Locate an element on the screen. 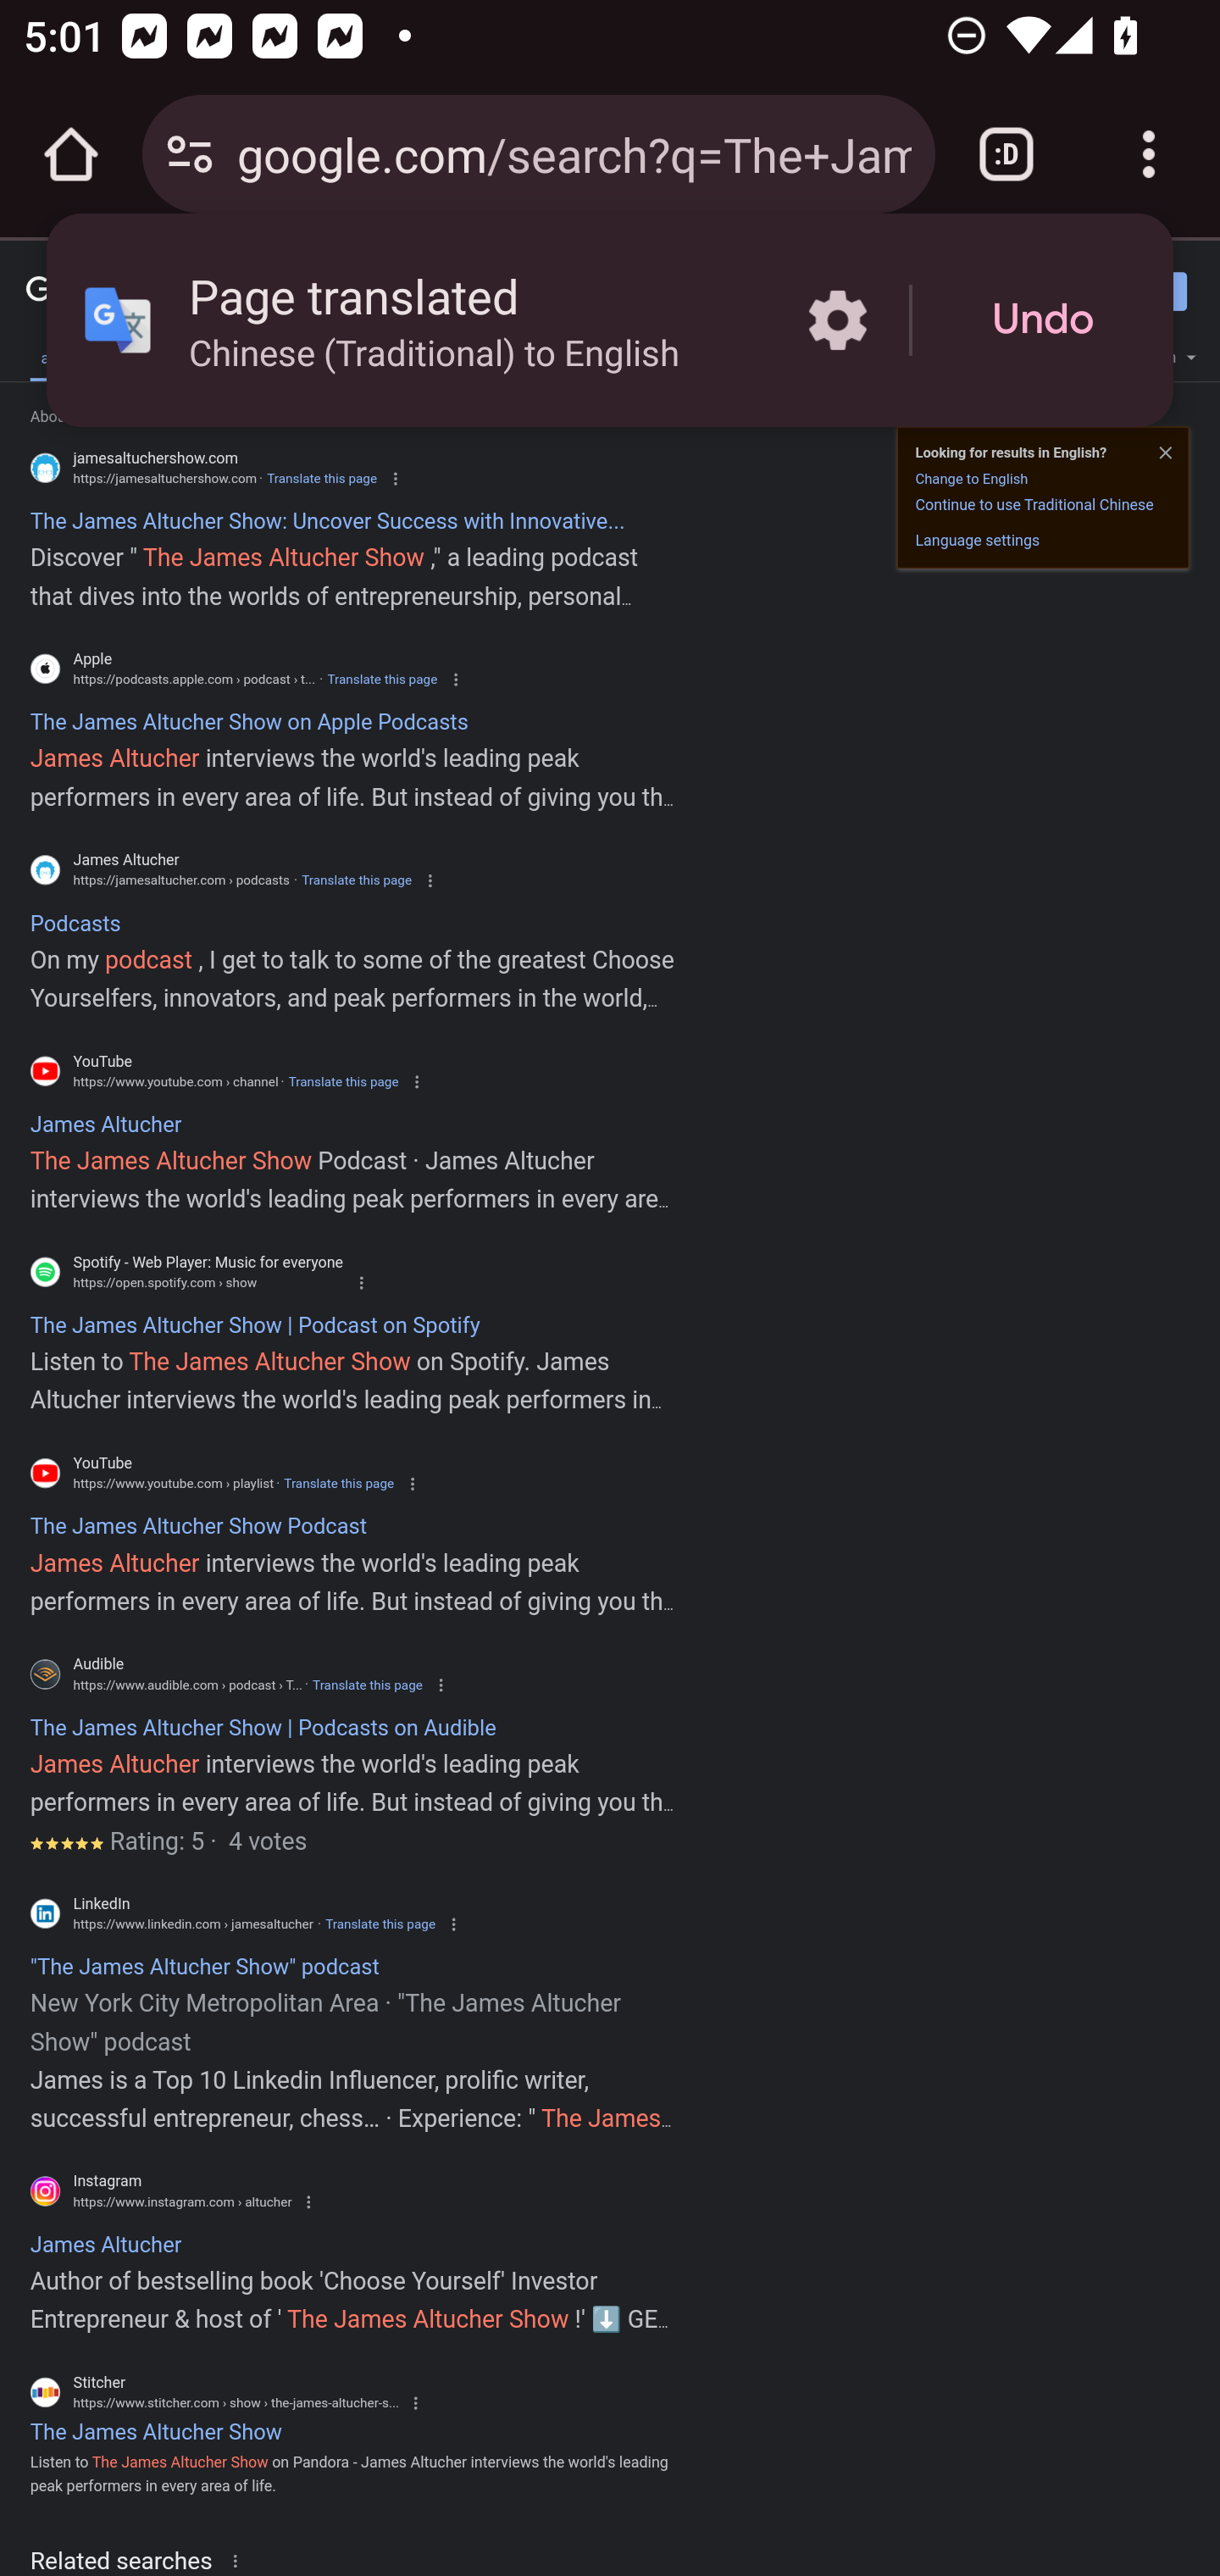 This screenshot has height=2576, width=1220. About this result is located at coordinates (241, 2559).